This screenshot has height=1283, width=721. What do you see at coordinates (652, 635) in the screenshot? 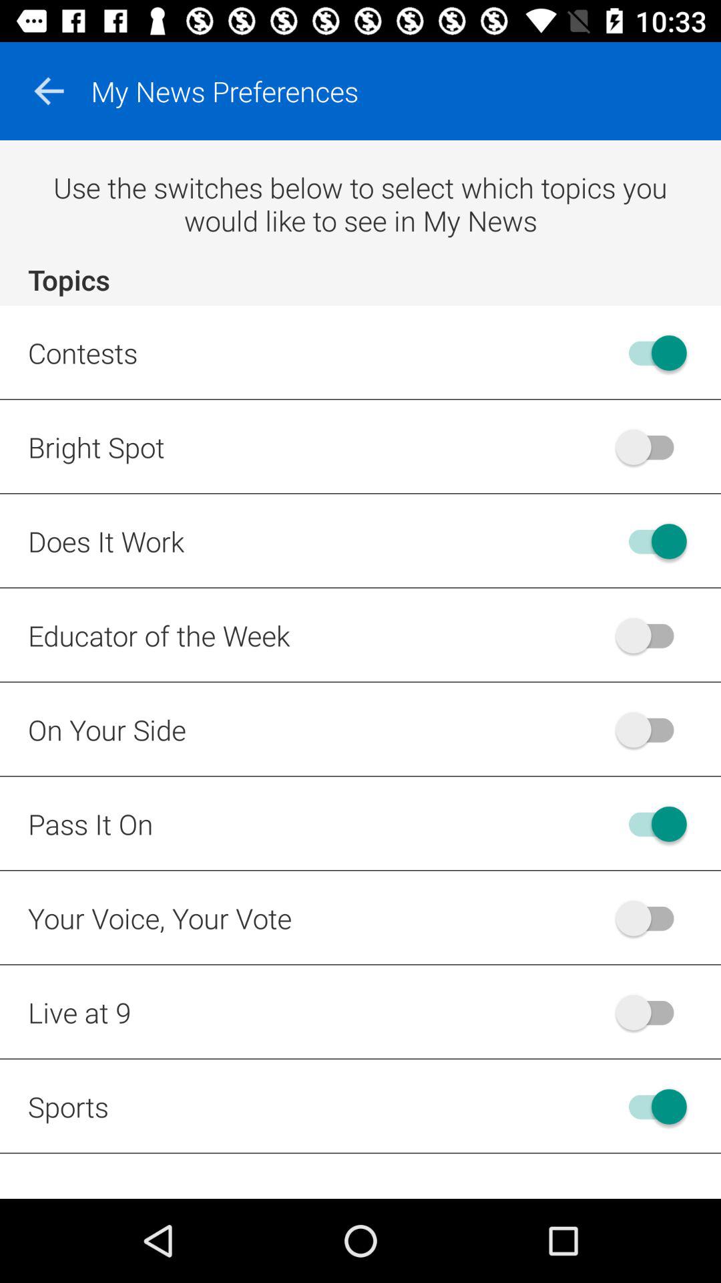
I see `toggles a on button` at bounding box center [652, 635].